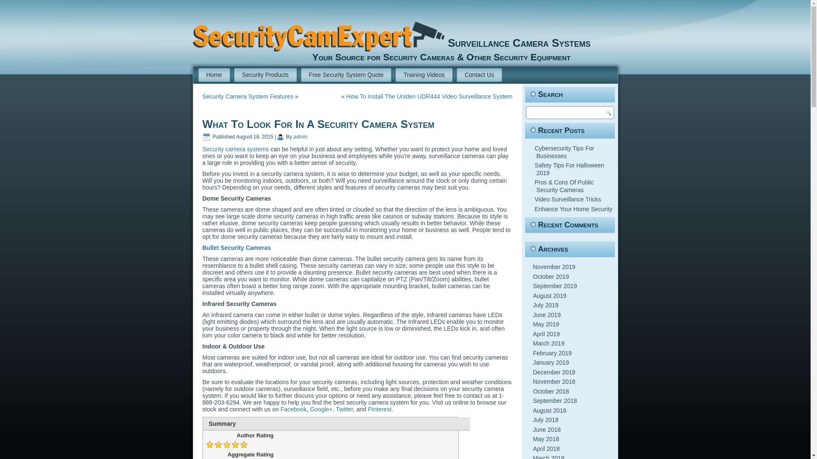 This screenshot has width=817, height=459. What do you see at coordinates (519, 42) in the screenshot?
I see `Surveillance Camera Systems` at bounding box center [519, 42].